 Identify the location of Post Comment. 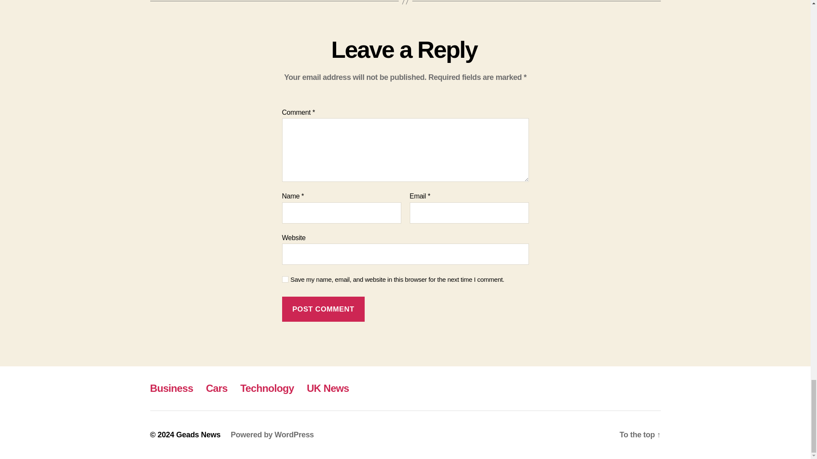
(323, 309).